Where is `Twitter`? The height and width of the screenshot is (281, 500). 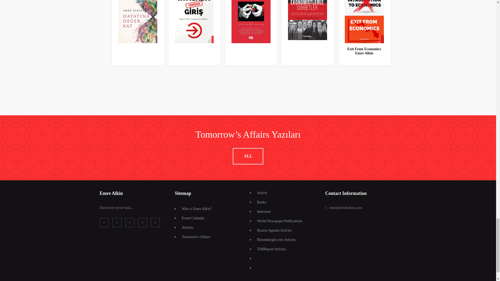
Twitter is located at coordinates (117, 222).